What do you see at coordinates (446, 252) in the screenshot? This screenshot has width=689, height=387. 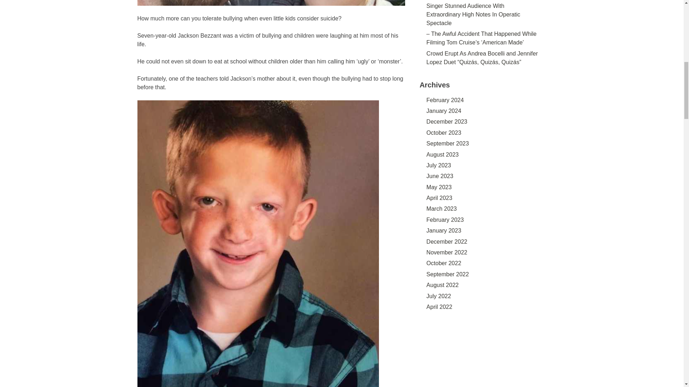 I see `November 2022` at bounding box center [446, 252].